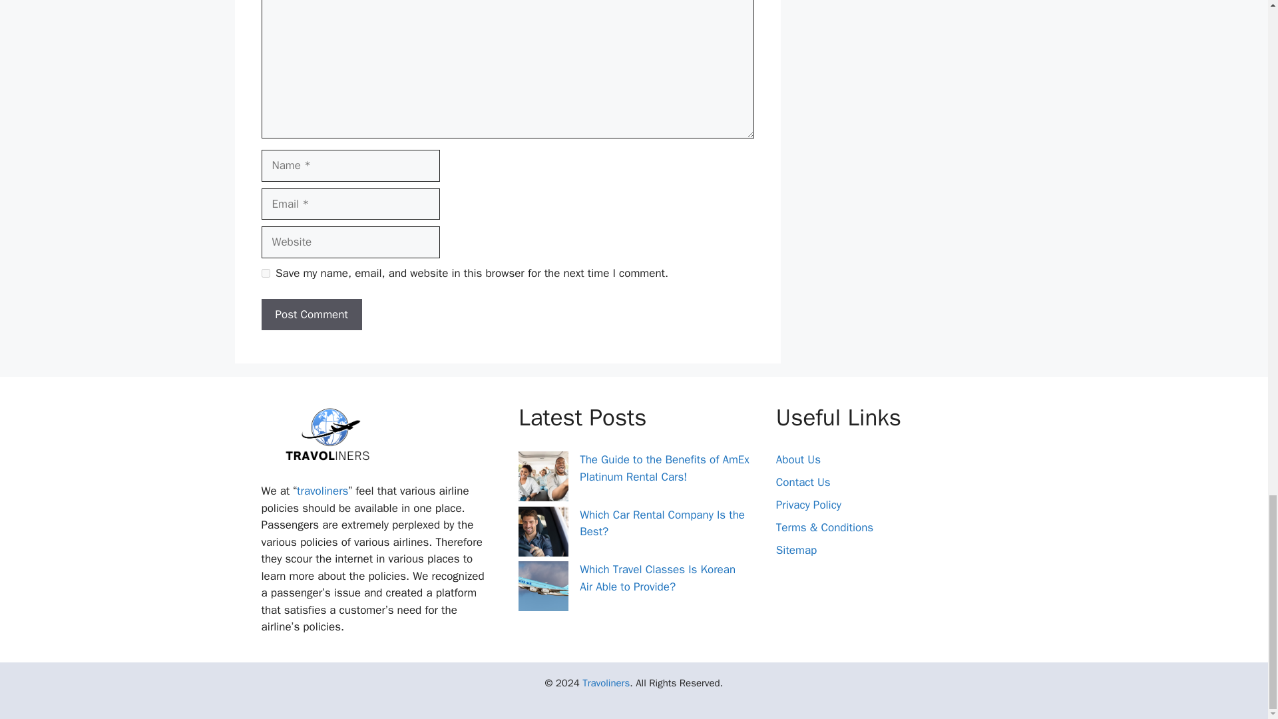 This screenshot has height=719, width=1278. Describe the element at coordinates (662, 523) in the screenshot. I see `Which Car Rental Company Is the Best?` at that location.